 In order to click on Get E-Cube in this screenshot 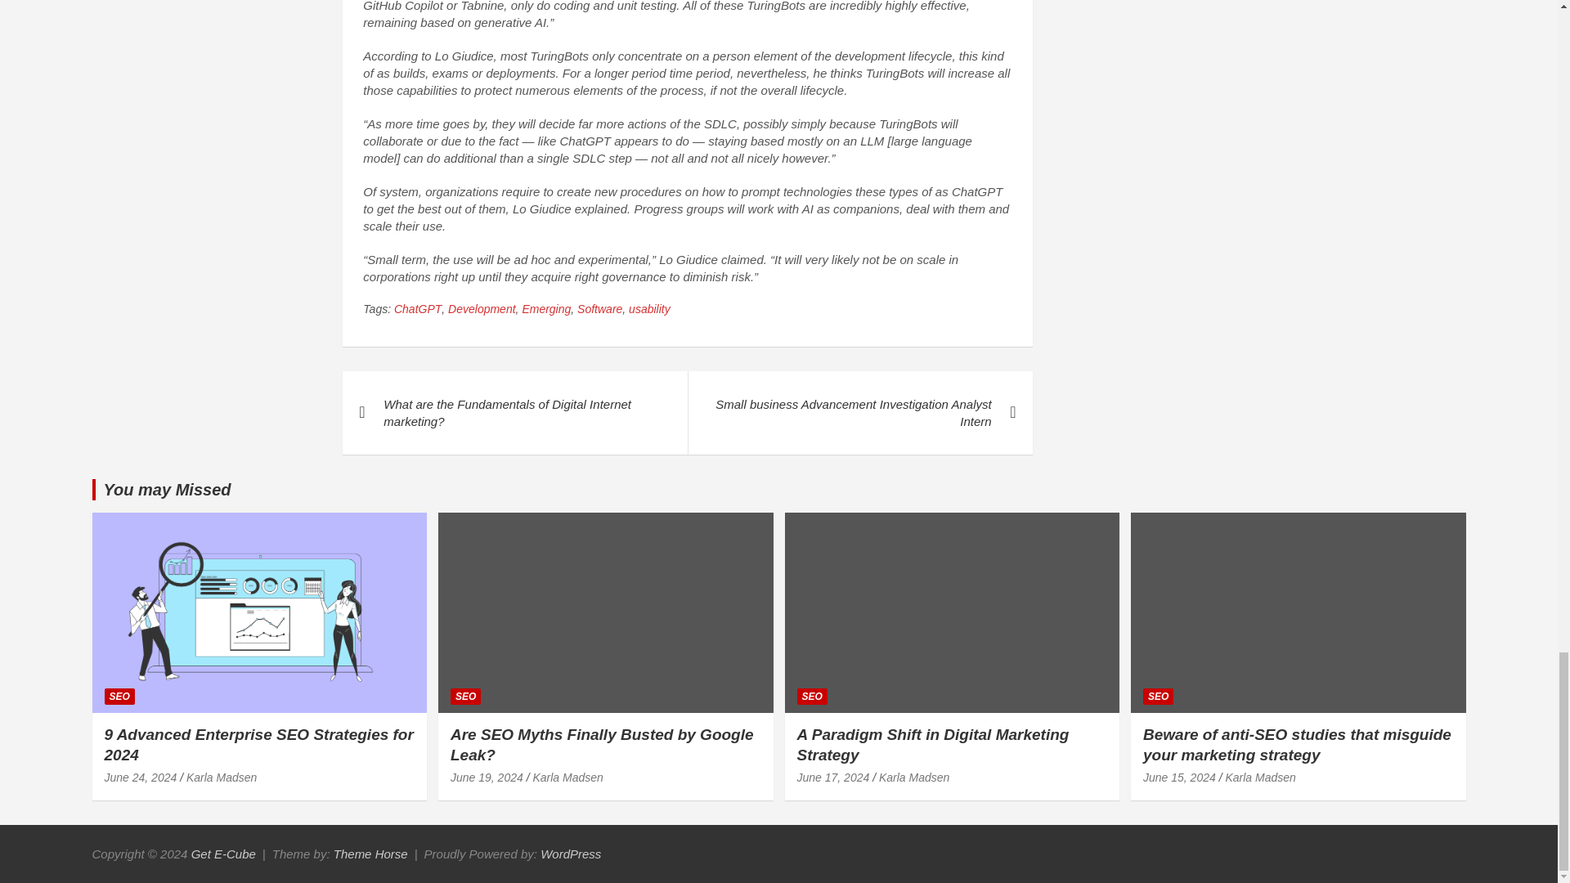, I will do `click(223, 854)`.